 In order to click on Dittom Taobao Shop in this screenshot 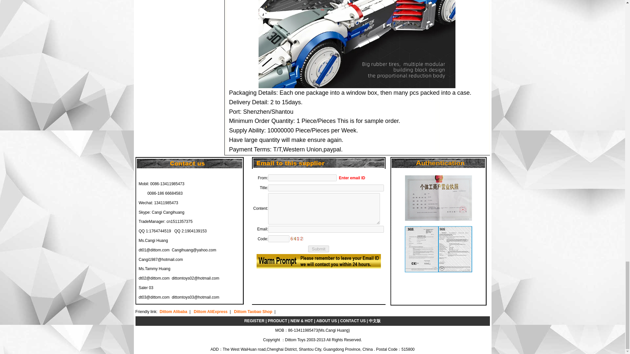, I will do `click(253, 311)`.